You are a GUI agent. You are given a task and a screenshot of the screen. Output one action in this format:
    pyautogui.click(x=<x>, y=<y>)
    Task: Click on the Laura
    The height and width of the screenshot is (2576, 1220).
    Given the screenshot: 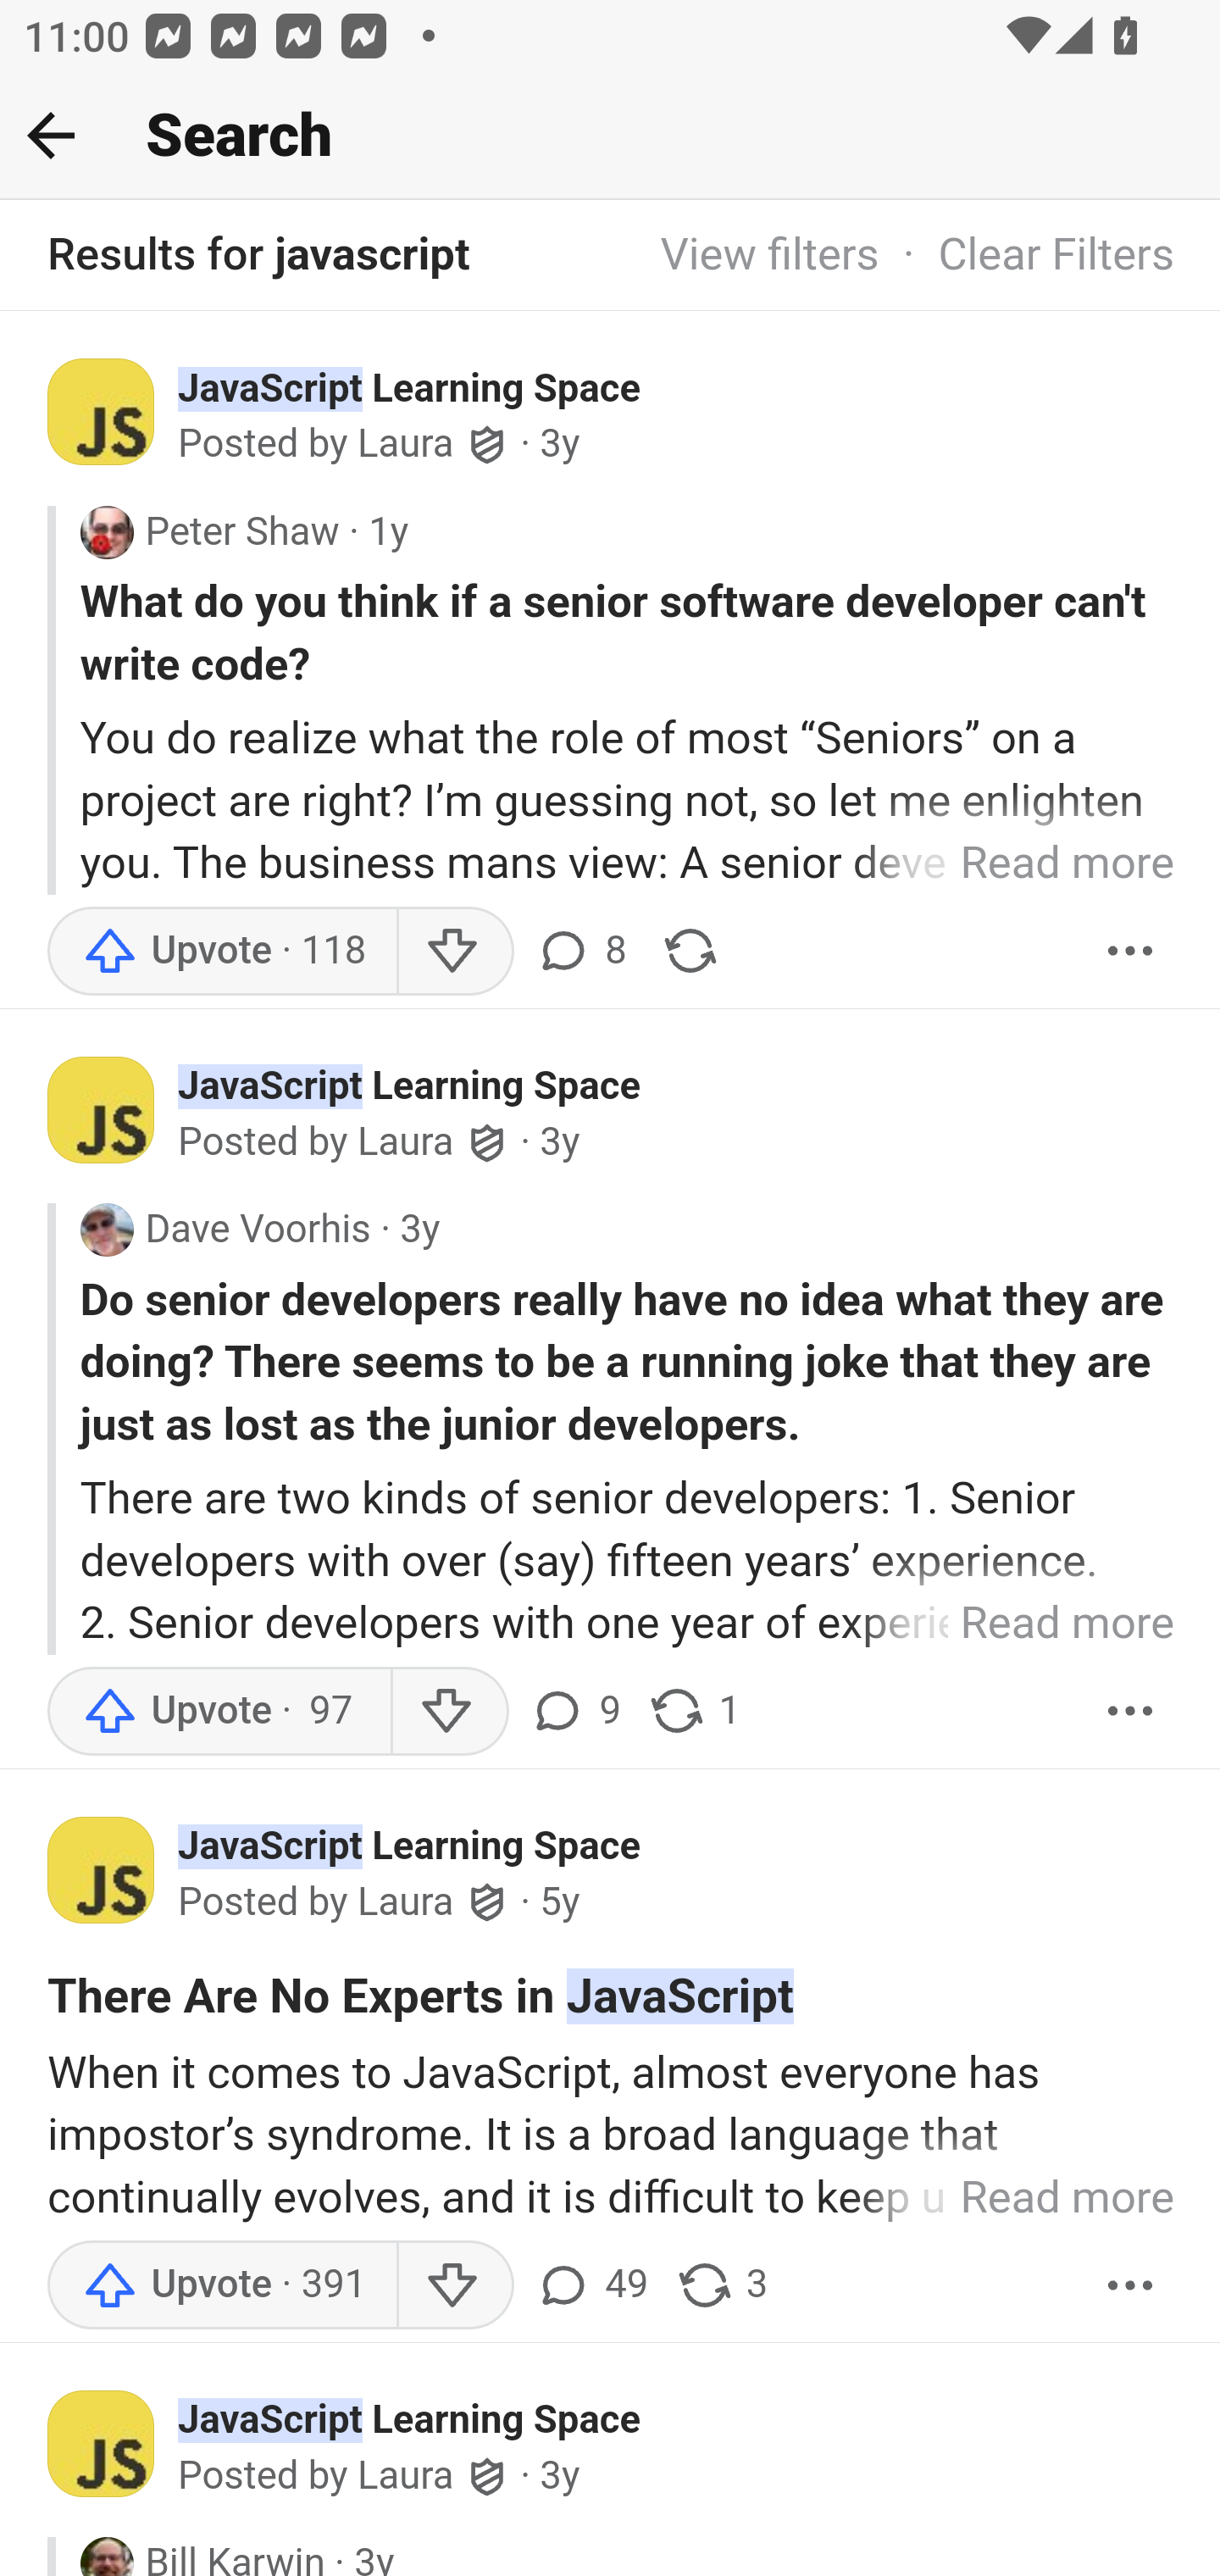 What is the action you would take?
    pyautogui.click(x=406, y=2475)
    